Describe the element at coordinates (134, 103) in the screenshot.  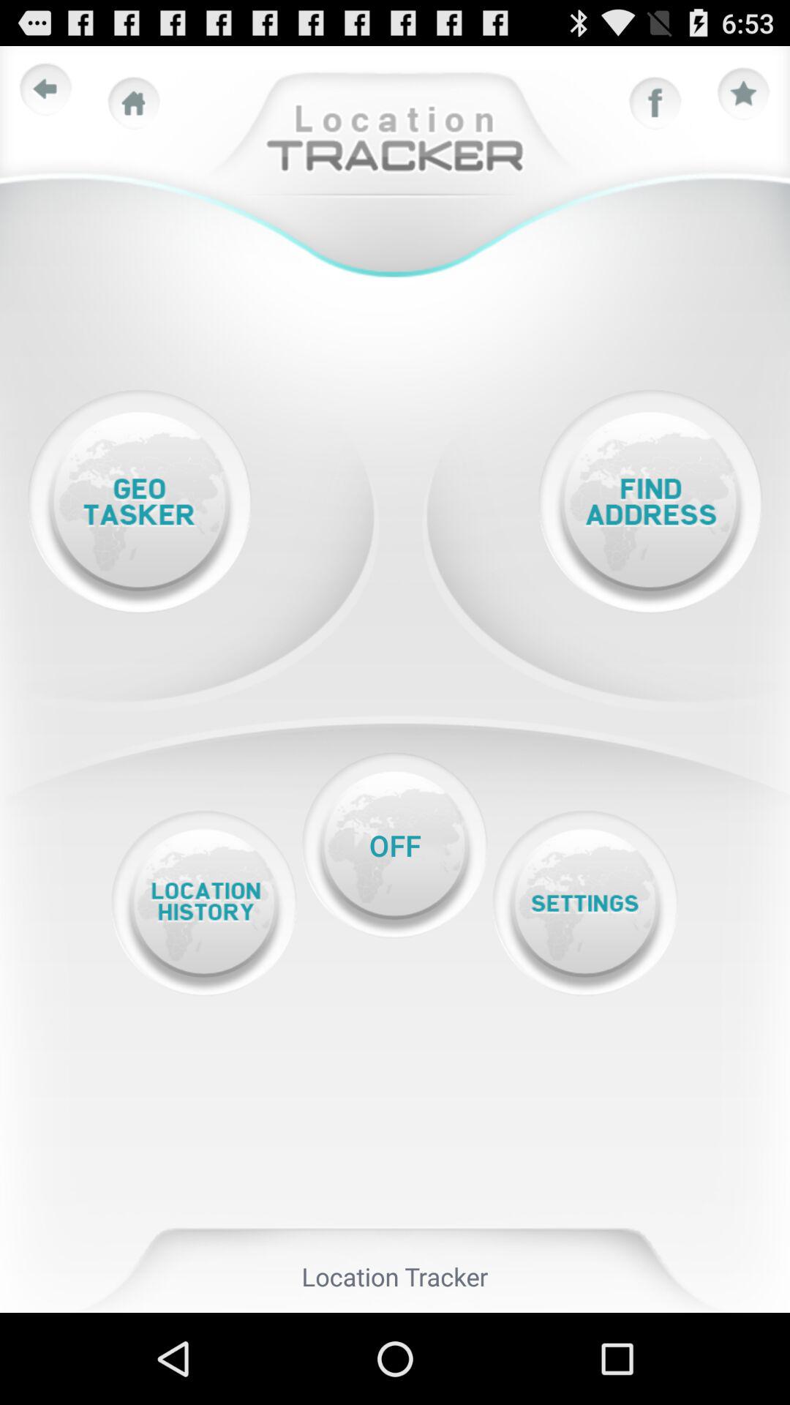
I see `go to home menu` at that location.